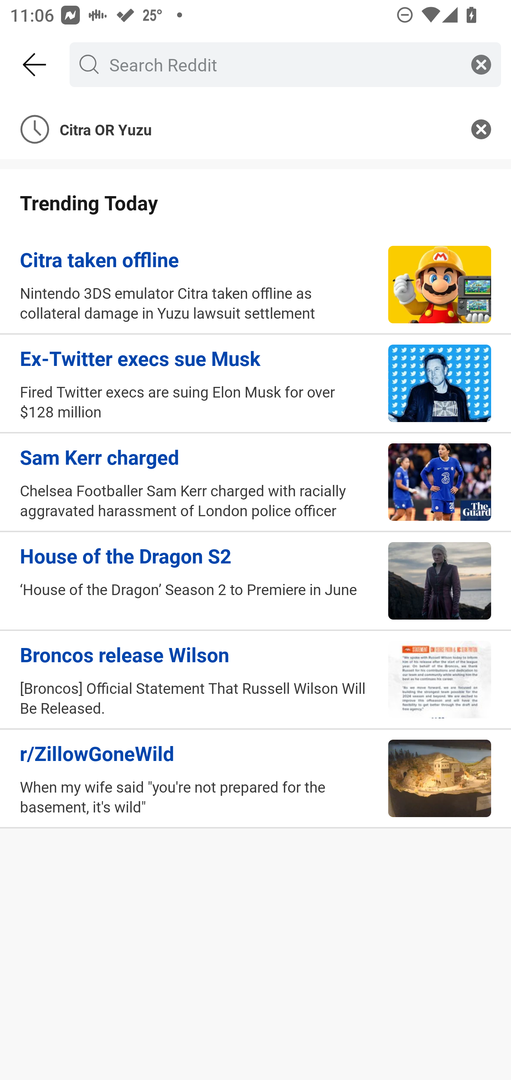 This screenshot has width=511, height=1080. I want to click on Back, so click(35, 65).